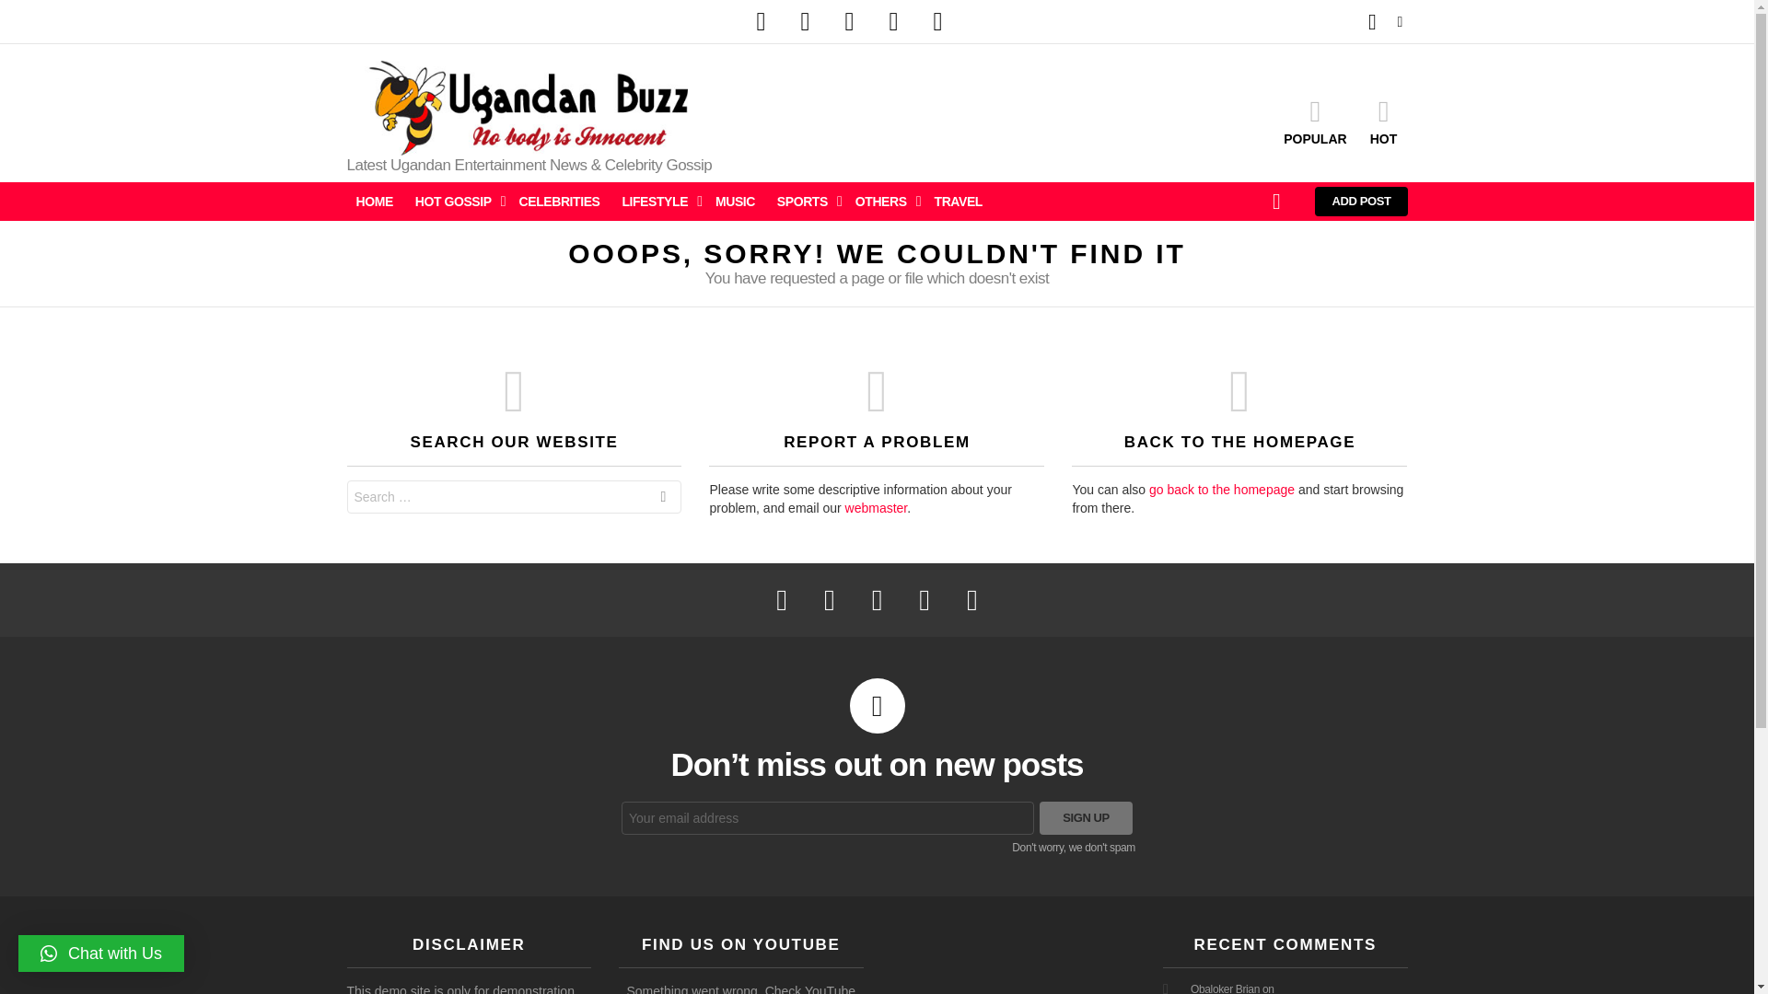  Describe the element at coordinates (514, 497) in the screenshot. I see `Search for:` at that location.